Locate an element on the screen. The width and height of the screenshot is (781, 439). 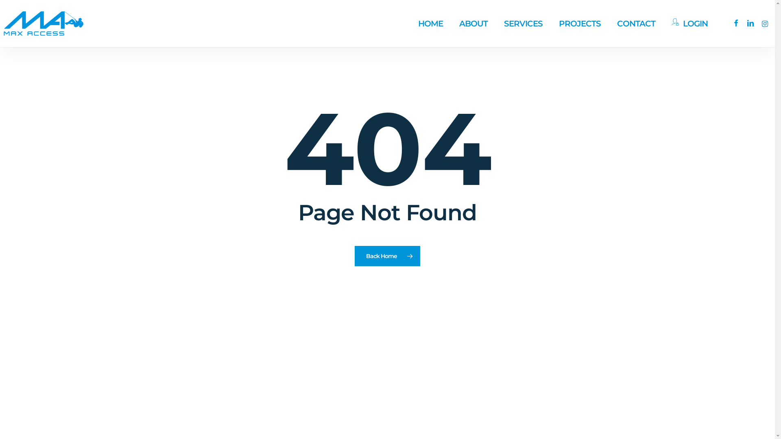
SERVICES is located at coordinates (523, 24).